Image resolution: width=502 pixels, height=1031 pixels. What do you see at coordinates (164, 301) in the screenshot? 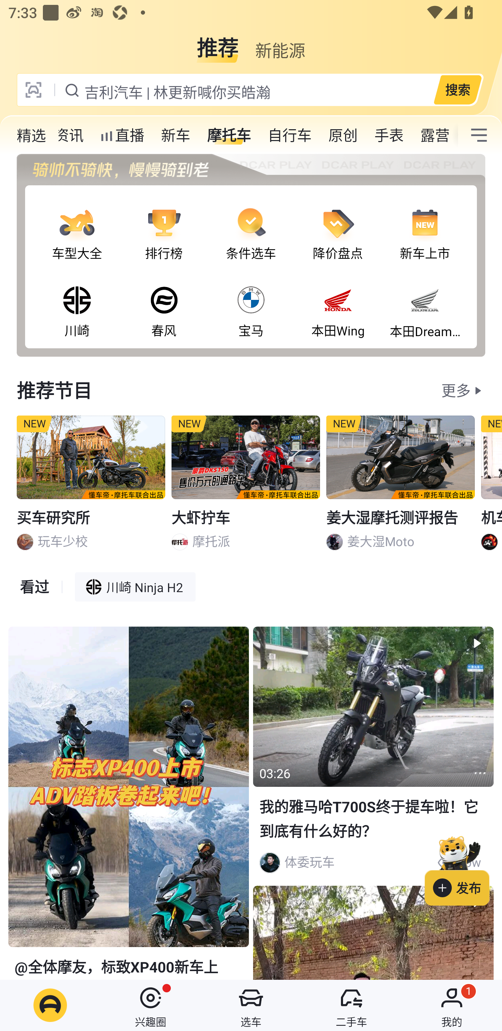
I see `春风` at bounding box center [164, 301].